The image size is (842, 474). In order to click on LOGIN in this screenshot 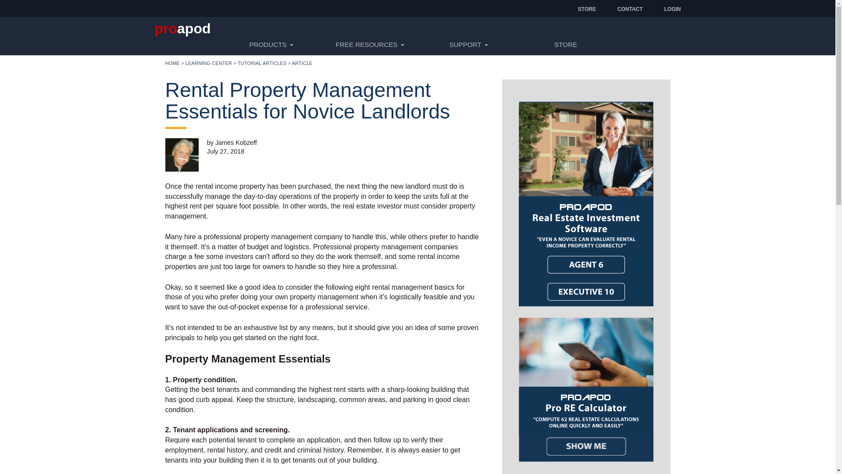, I will do `click(672, 9)`.